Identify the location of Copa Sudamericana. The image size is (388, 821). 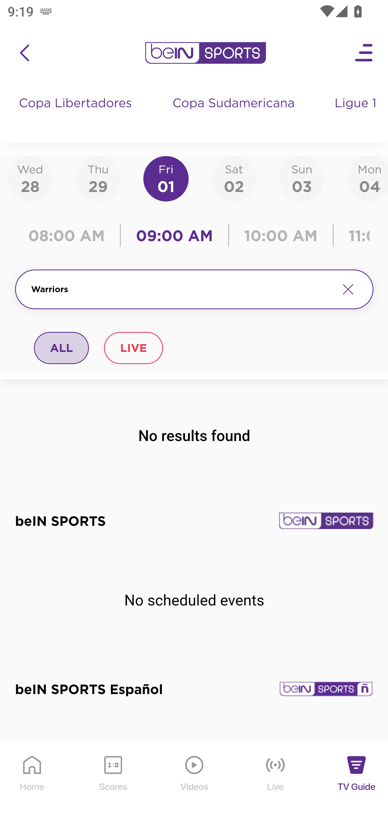
(234, 113).